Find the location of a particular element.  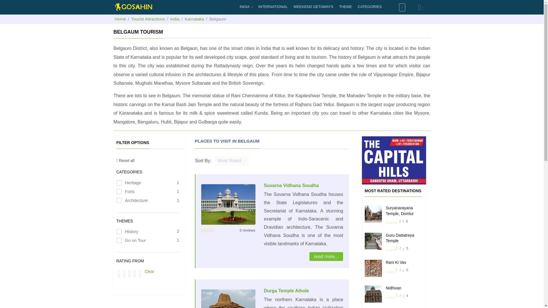

India is located at coordinates (175, 19).